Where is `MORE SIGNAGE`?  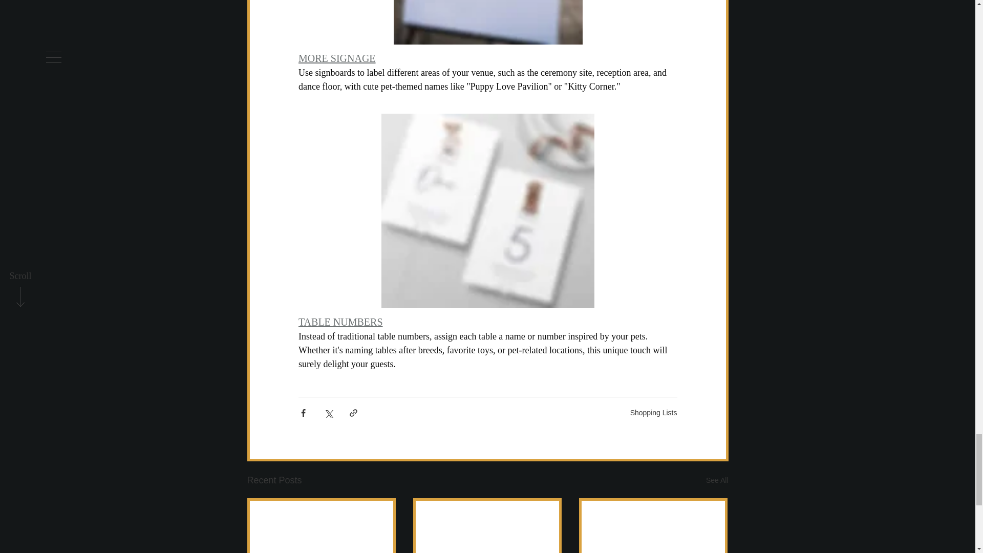
MORE SIGNAGE is located at coordinates (336, 58).